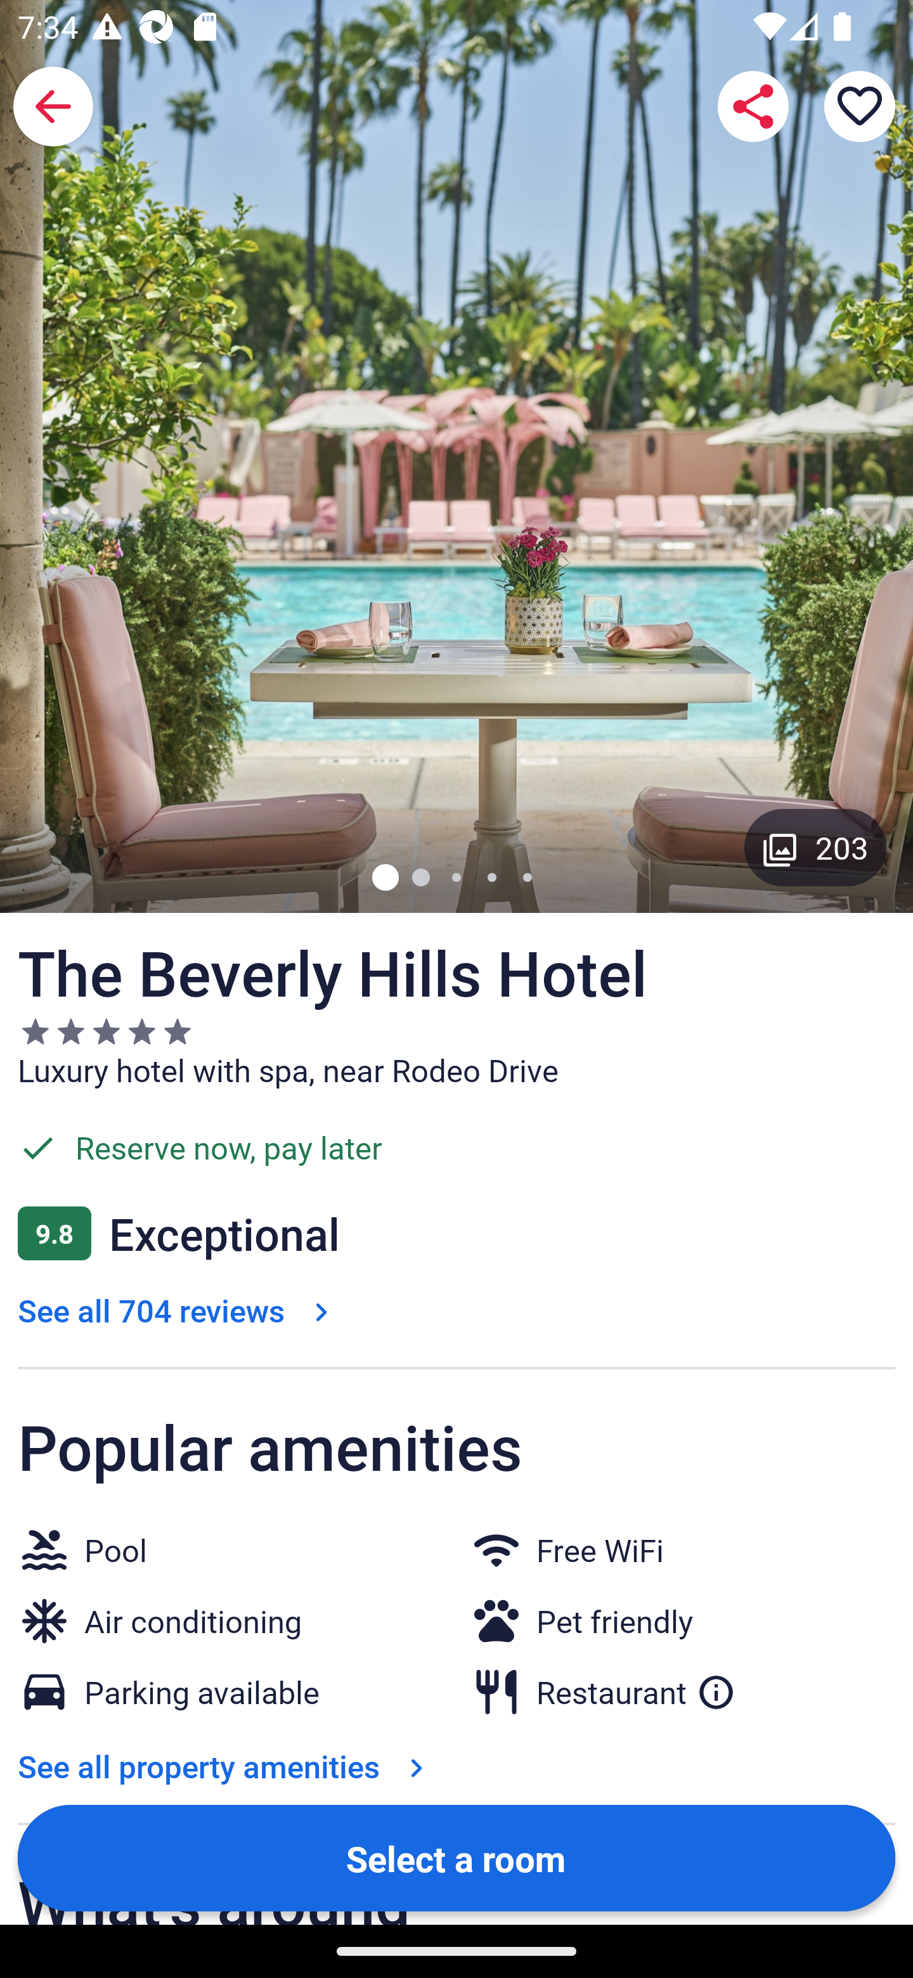 The width and height of the screenshot is (913, 1978). Describe the element at coordinates (753, 107) in the screenshot. I see `Share The Beverly Hills Hotel` at that location.